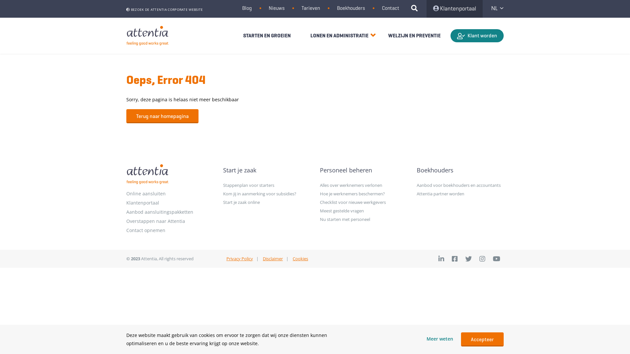 The image size is (630, 354). I want to click on Klantenportaal, so click(455, 9).